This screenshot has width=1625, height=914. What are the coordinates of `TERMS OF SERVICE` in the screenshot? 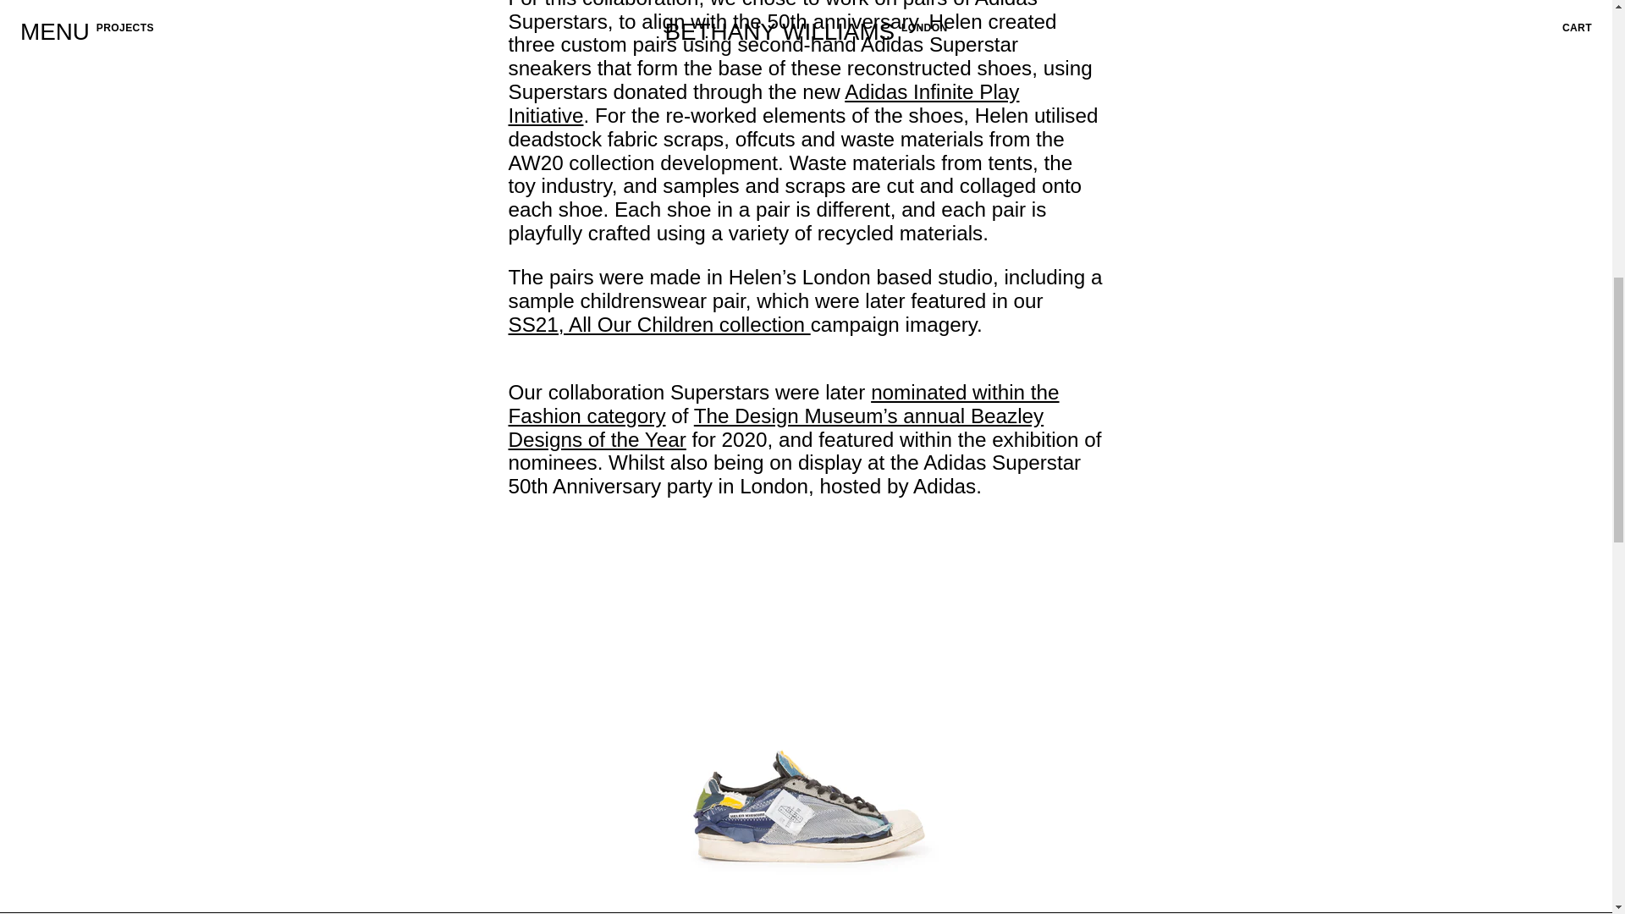 It's located at (83, 46).